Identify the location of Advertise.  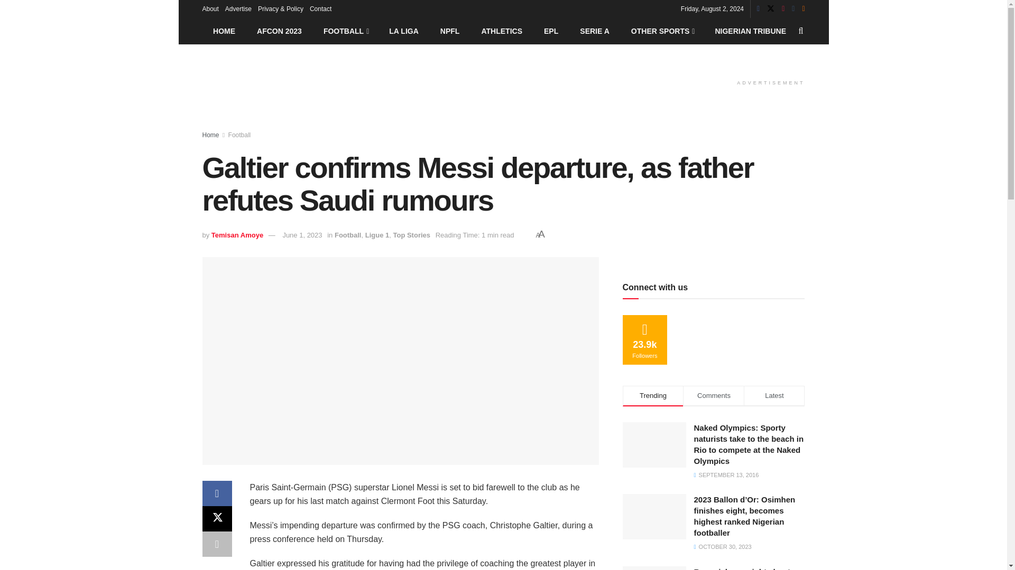
(238, 8).